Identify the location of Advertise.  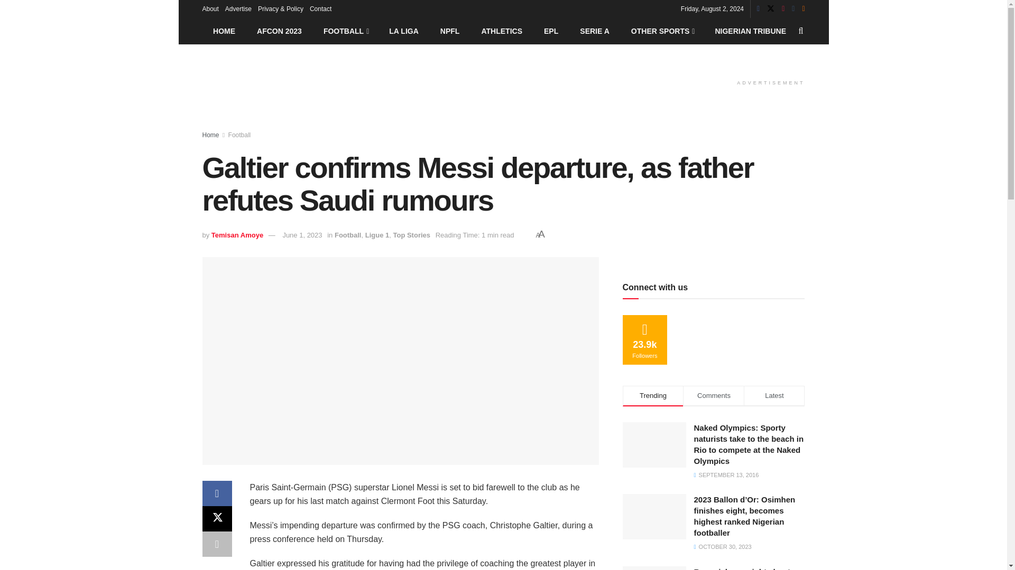
(238, 8).